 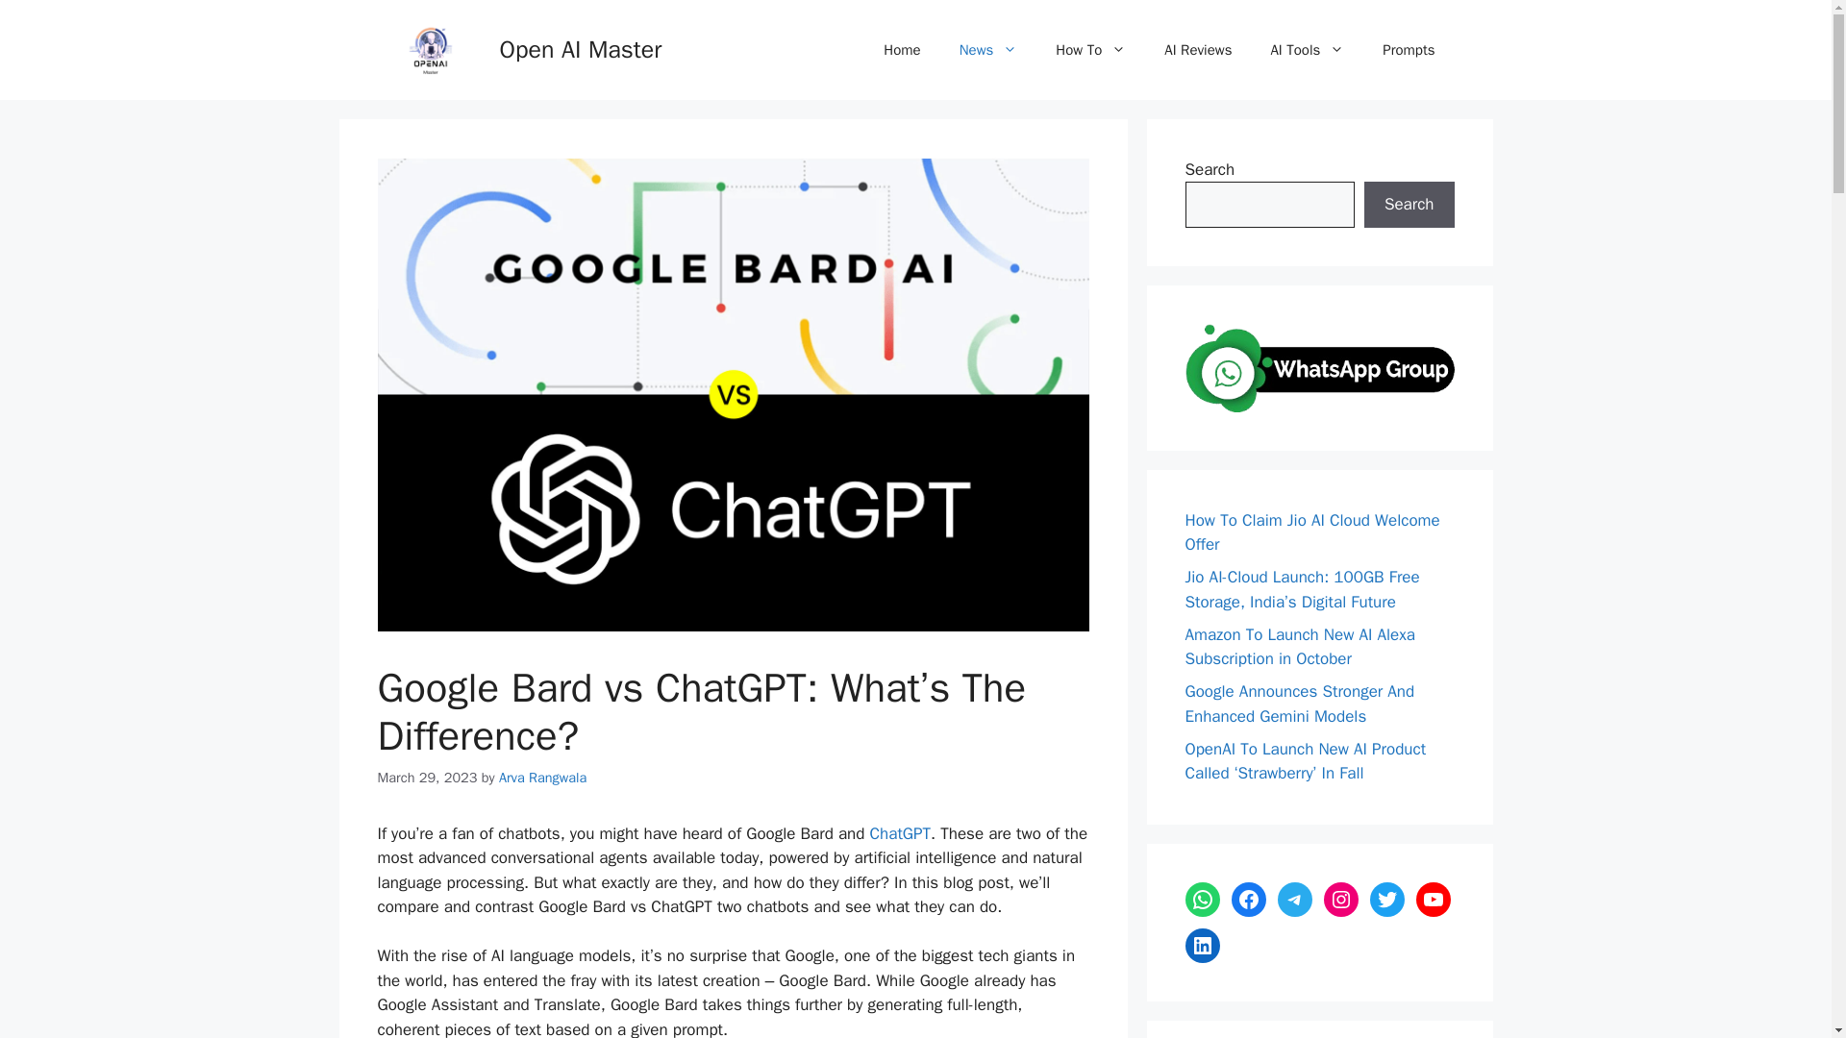 I want to click on ChatGPT, so click(x=900, y=834).